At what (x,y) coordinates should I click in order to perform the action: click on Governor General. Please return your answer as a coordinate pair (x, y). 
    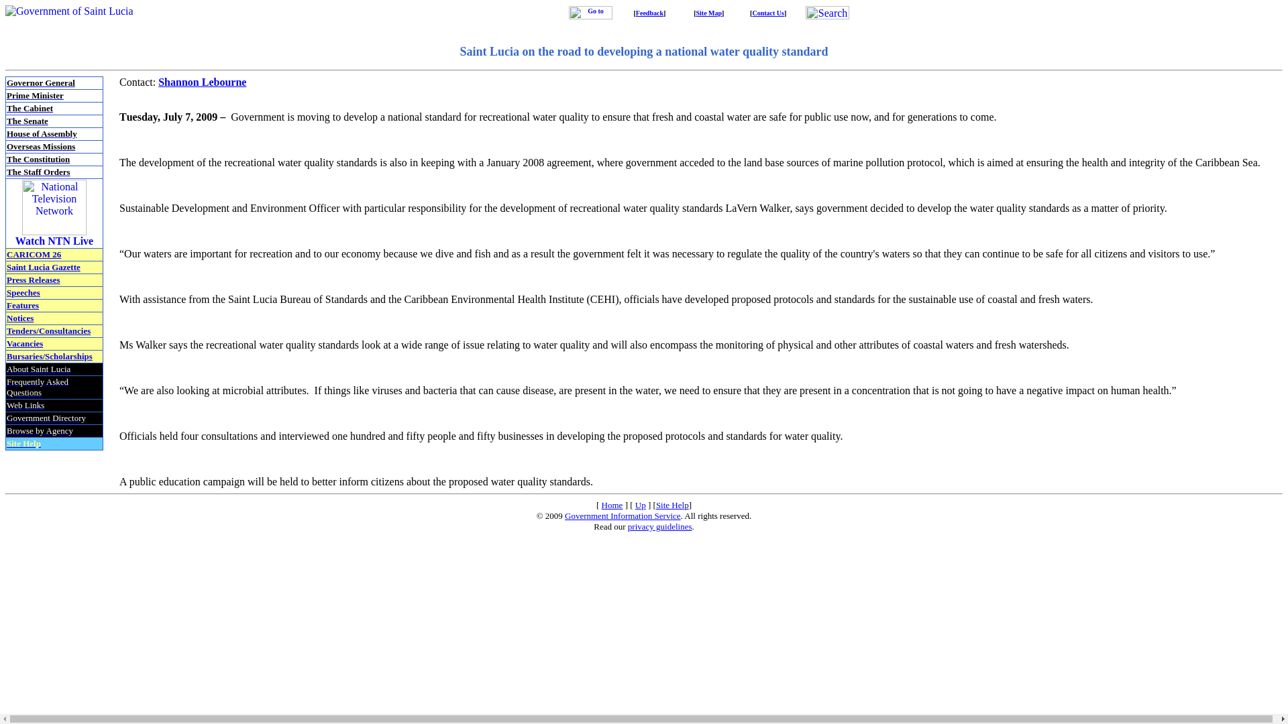
    Looking at the image, I should click on (40, 82).